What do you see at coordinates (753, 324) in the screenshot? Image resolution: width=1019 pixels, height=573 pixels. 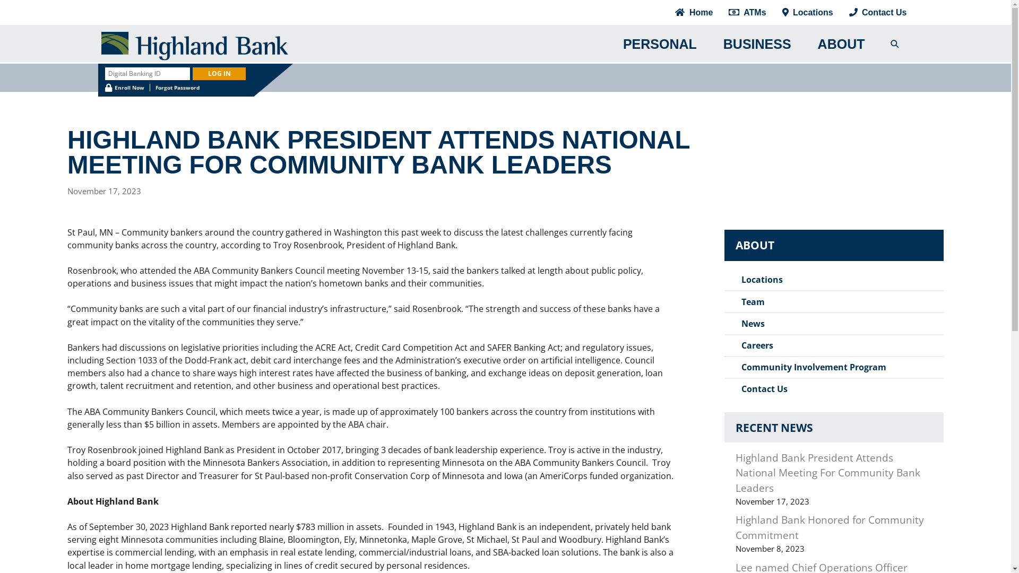 I see `News` at bounding box center [753, 324].